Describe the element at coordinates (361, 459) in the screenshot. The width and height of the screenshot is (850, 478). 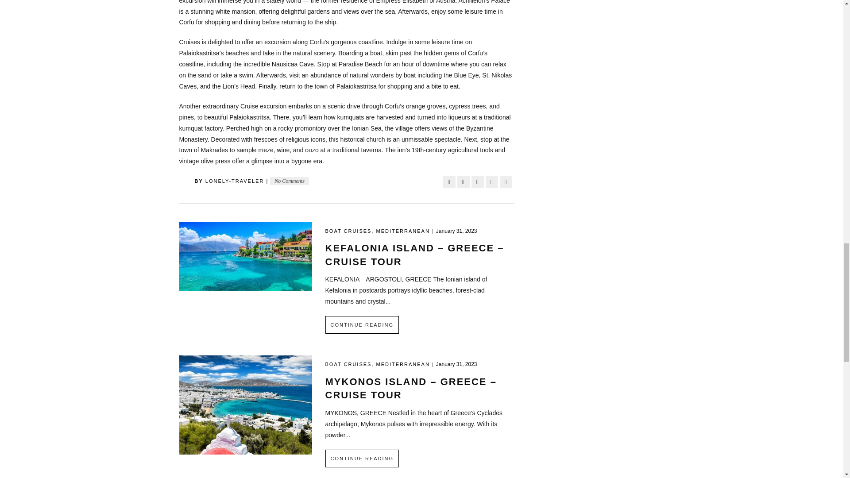
I see `CONTINUE READING` at that location.